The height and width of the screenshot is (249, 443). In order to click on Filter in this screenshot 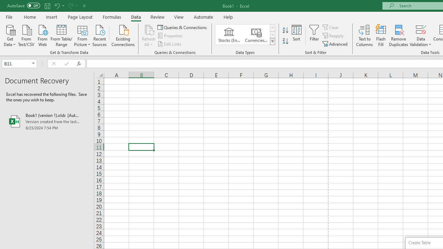, I will do `click(314, 35)`.